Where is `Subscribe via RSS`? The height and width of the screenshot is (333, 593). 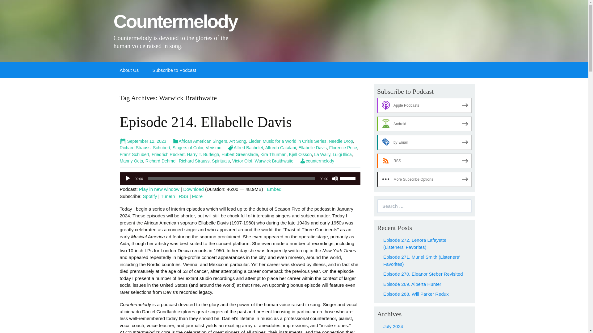
Subscribe via RSS is located at coordinates (183, 196).